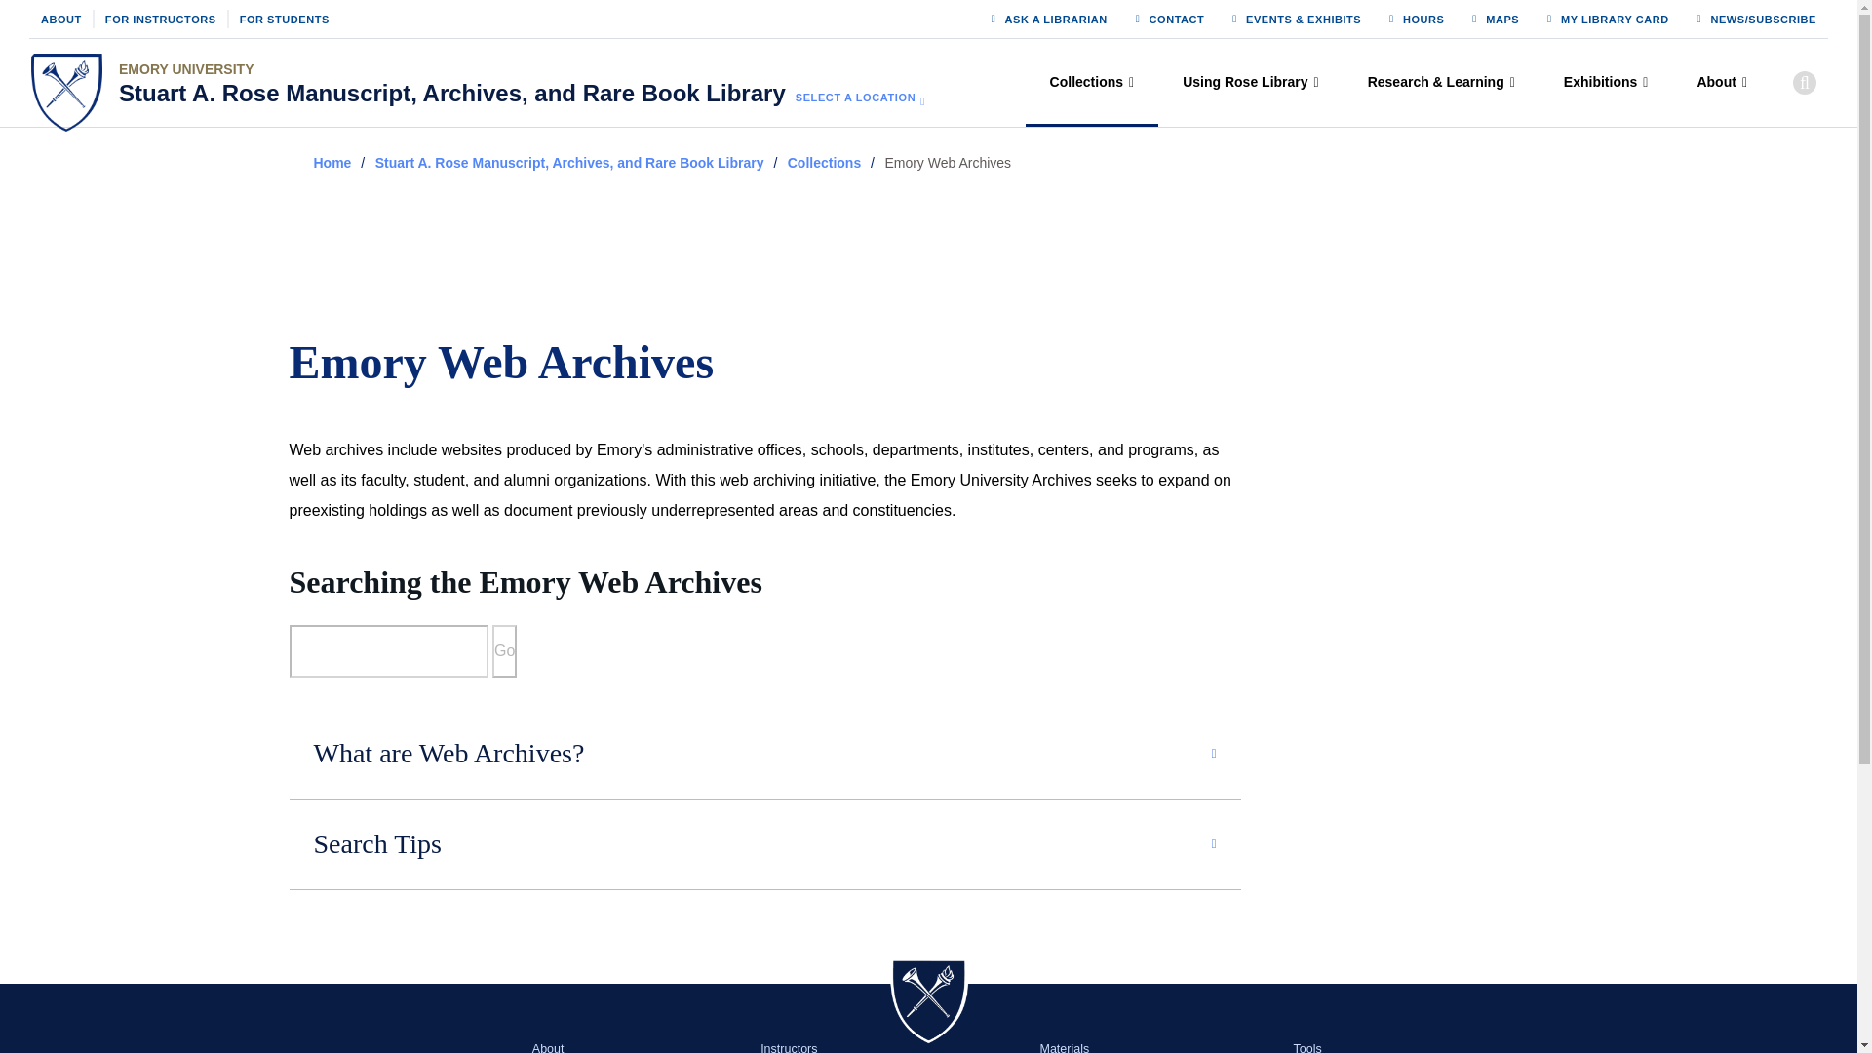 This screenshot has width=1872, height=1053. I want to click on Stuart A. Rose Manuscript, Archives, and Rare Book Library, so click(452, 94).